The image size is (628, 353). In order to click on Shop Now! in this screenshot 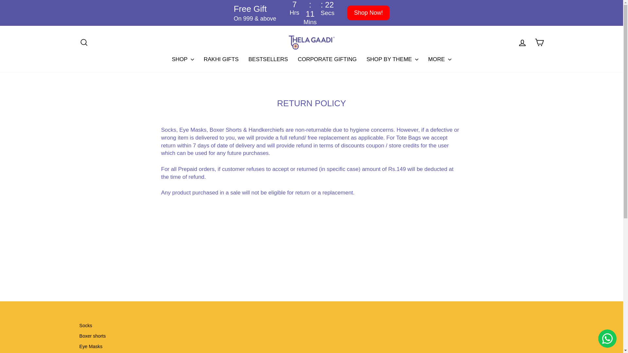, I will do `click(368, 13)`.